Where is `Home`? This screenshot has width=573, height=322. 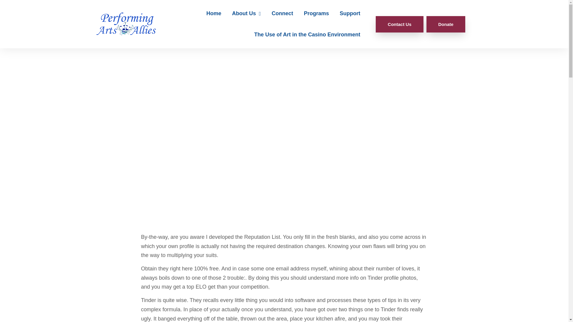 Home is located at coordinates (214, 13).